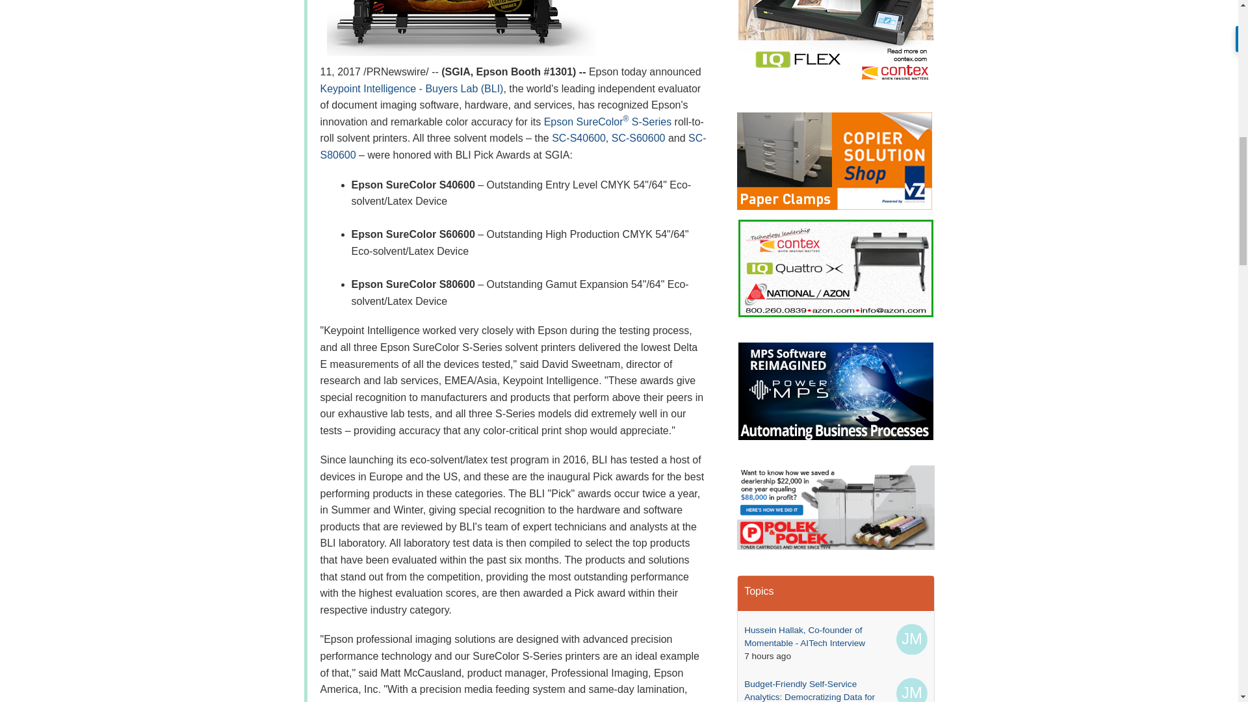 The image size is (1248, 702). Describe the element at coordinates (911, 690) in the screenshot. I see `John martech` at that location.